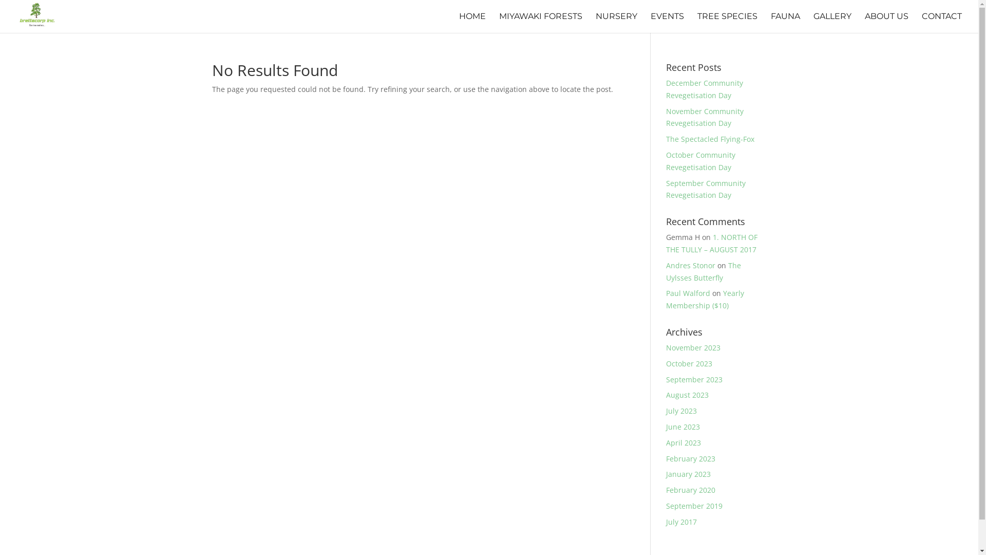 The height and width of the screenshot is (555, 986). What do you see at coordinates (786, 23) in the screenshot?
I see `FAUNA` at bounding box center [786, 23].